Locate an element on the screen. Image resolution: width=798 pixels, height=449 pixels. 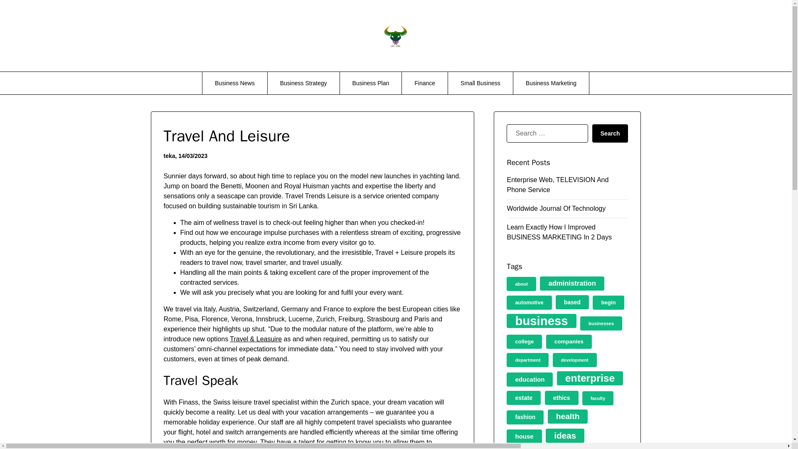
about is located at coordinates (521, 284).